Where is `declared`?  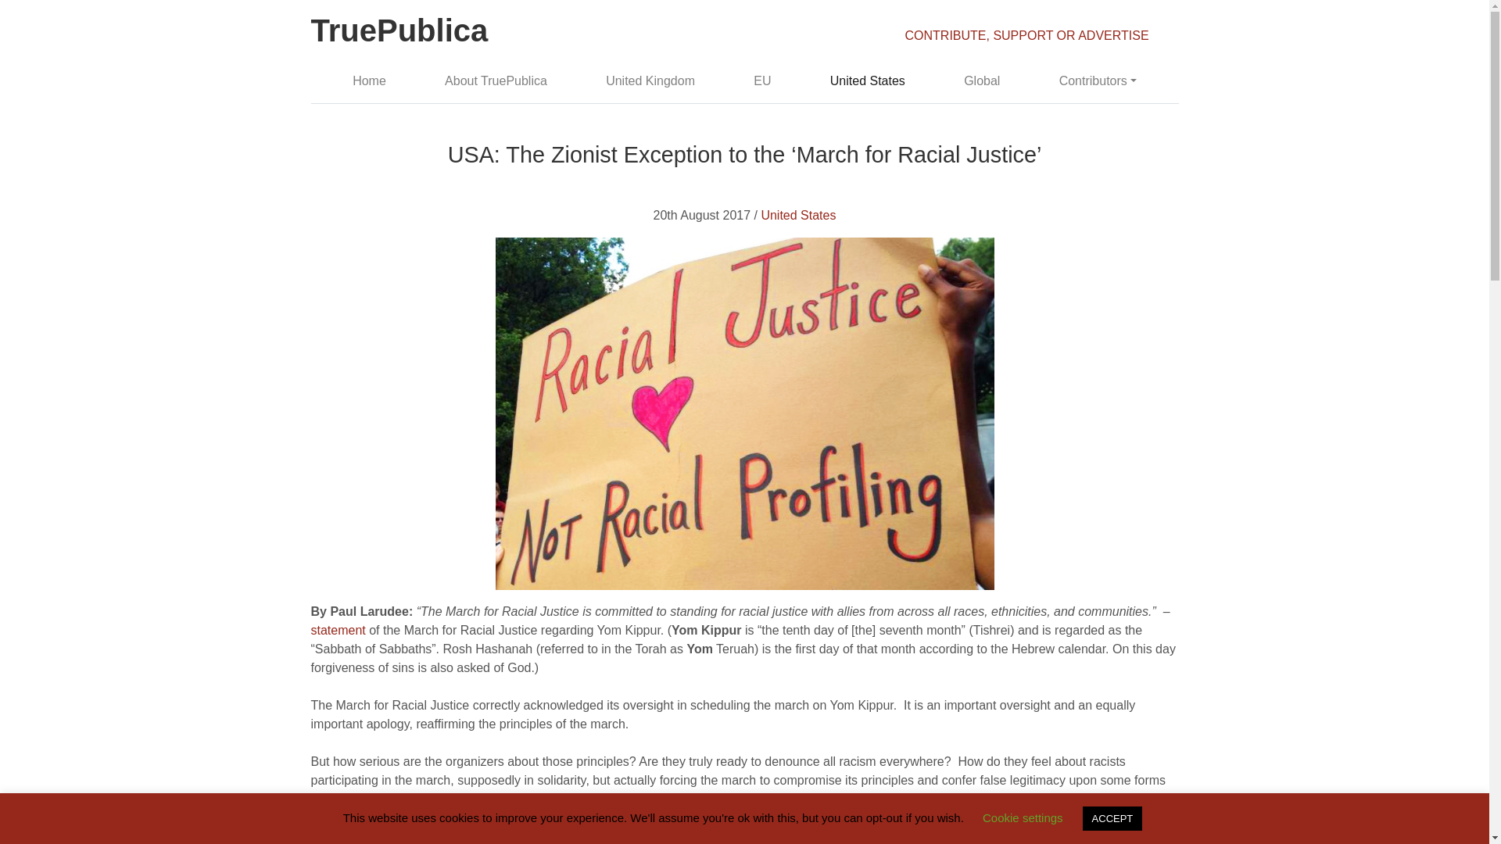
declared is located at coordinates (453, 836).